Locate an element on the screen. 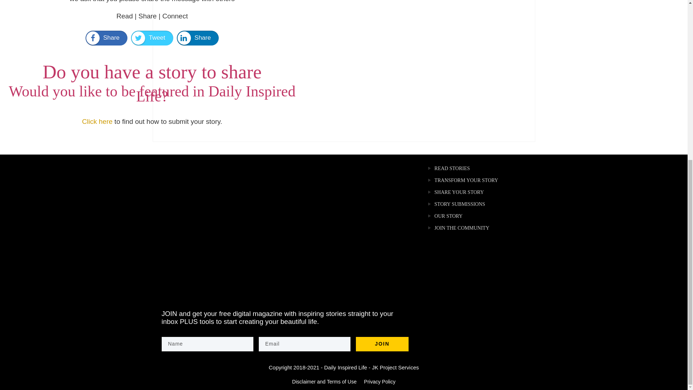 This screenshot has width=693, height=390. SHARE YOUR STORY is located at coordinates (455, 192).